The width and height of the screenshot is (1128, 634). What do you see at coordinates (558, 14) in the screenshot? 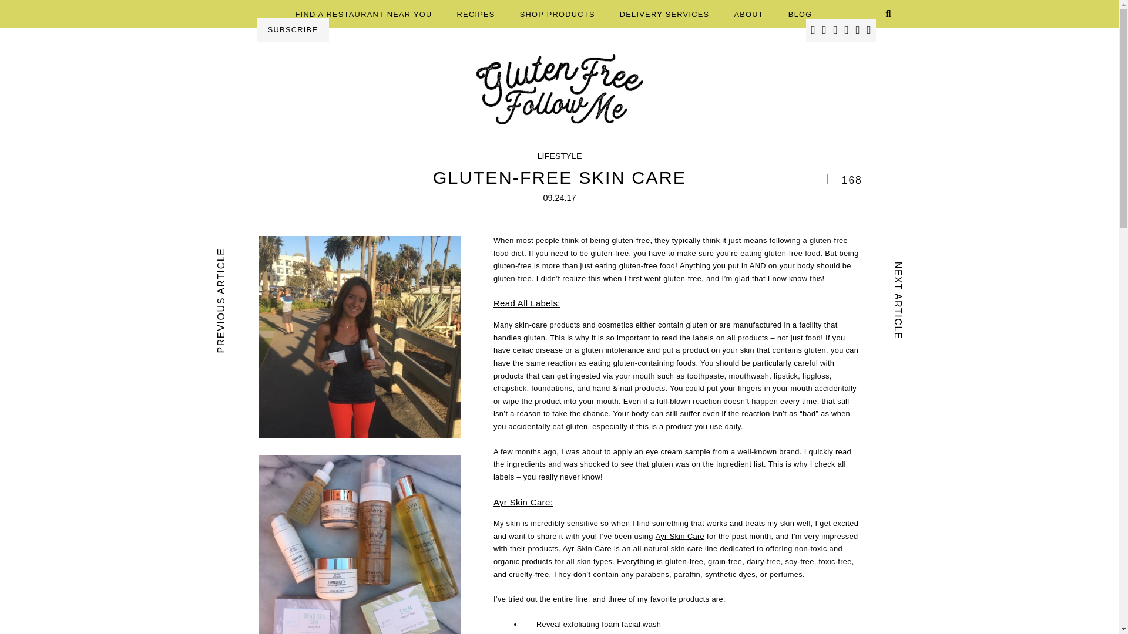
I see `SHOP PRODUCTS` at bounding box center [558, 14].